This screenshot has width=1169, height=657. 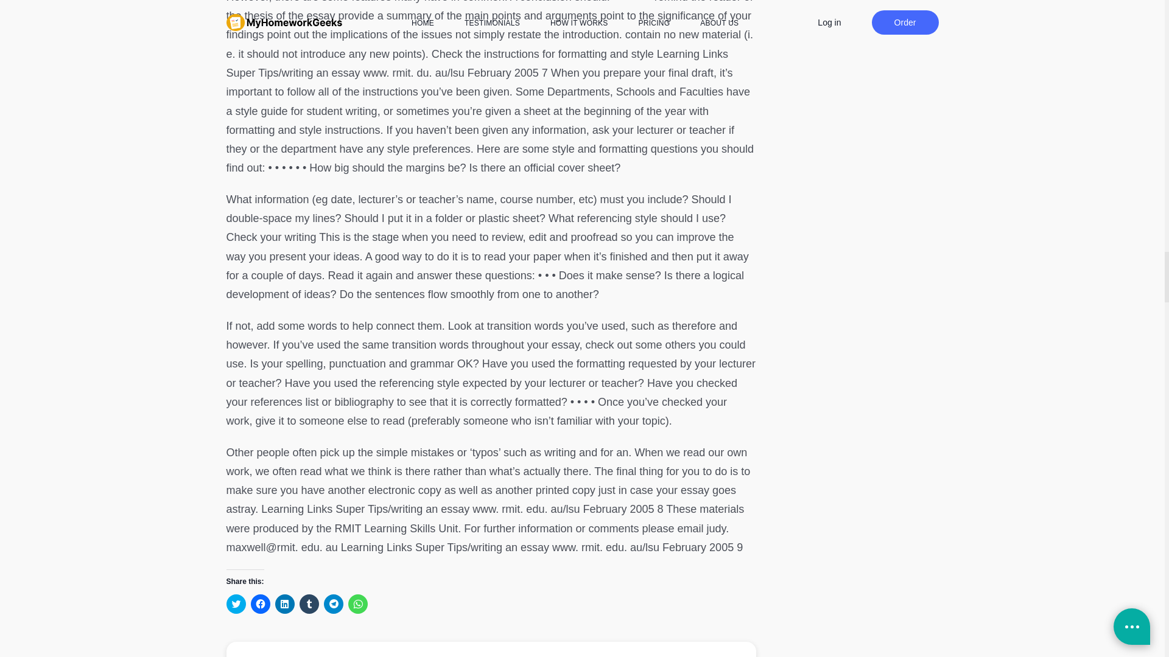 I want to click on Click to share on LinkedIn, so click(x=284, y=603).